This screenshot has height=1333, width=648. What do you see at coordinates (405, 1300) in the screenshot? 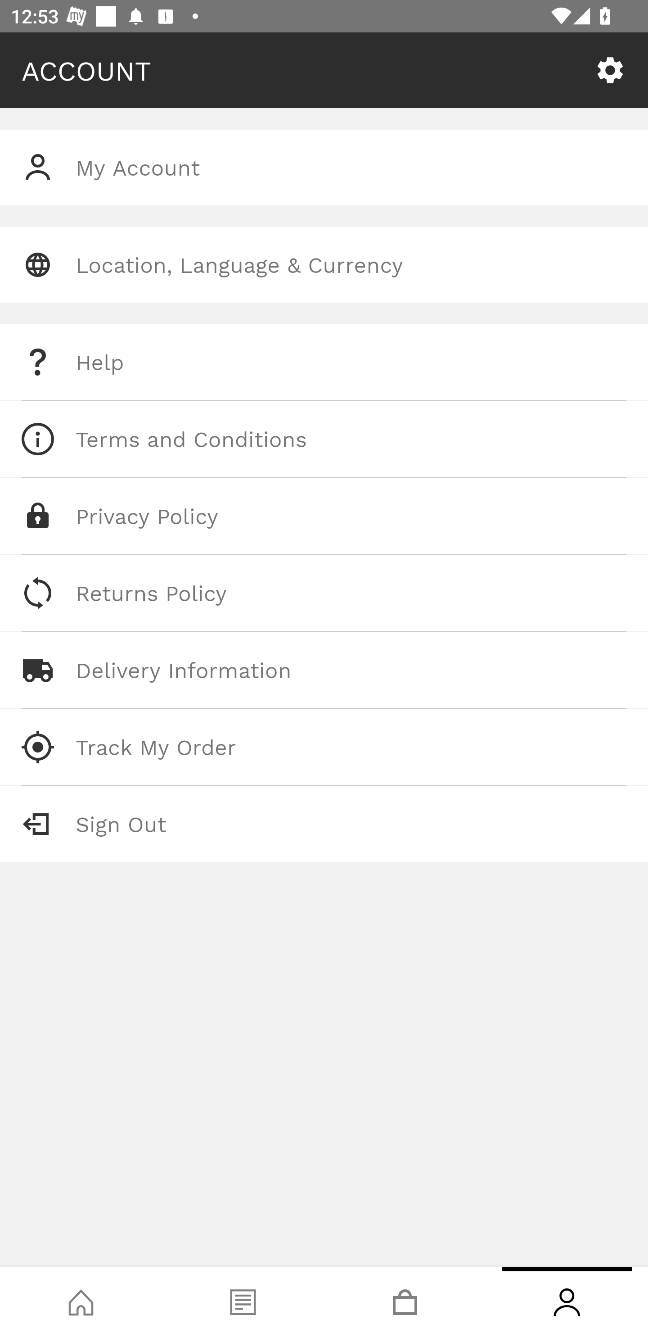
I see `Basket, tab, 3 of 4` at bounding box center [405, 1300].